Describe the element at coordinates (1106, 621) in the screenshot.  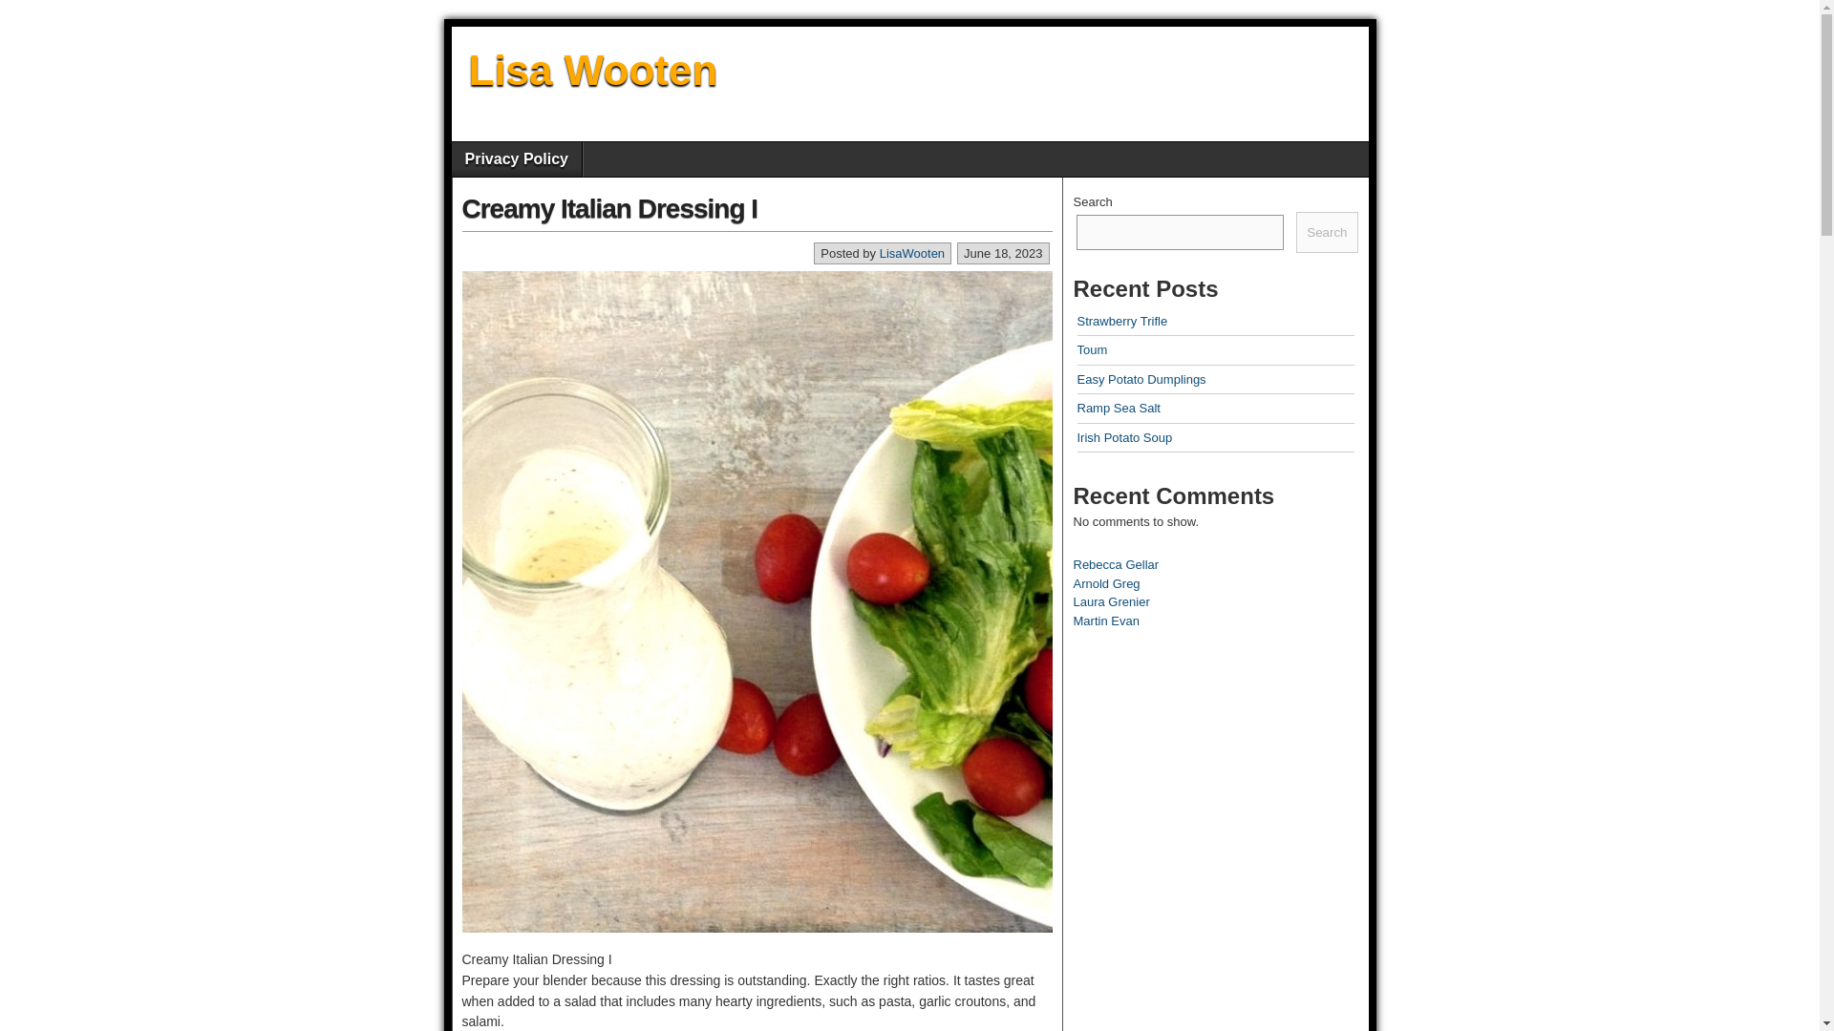
I see `Martin Evan` at that location.